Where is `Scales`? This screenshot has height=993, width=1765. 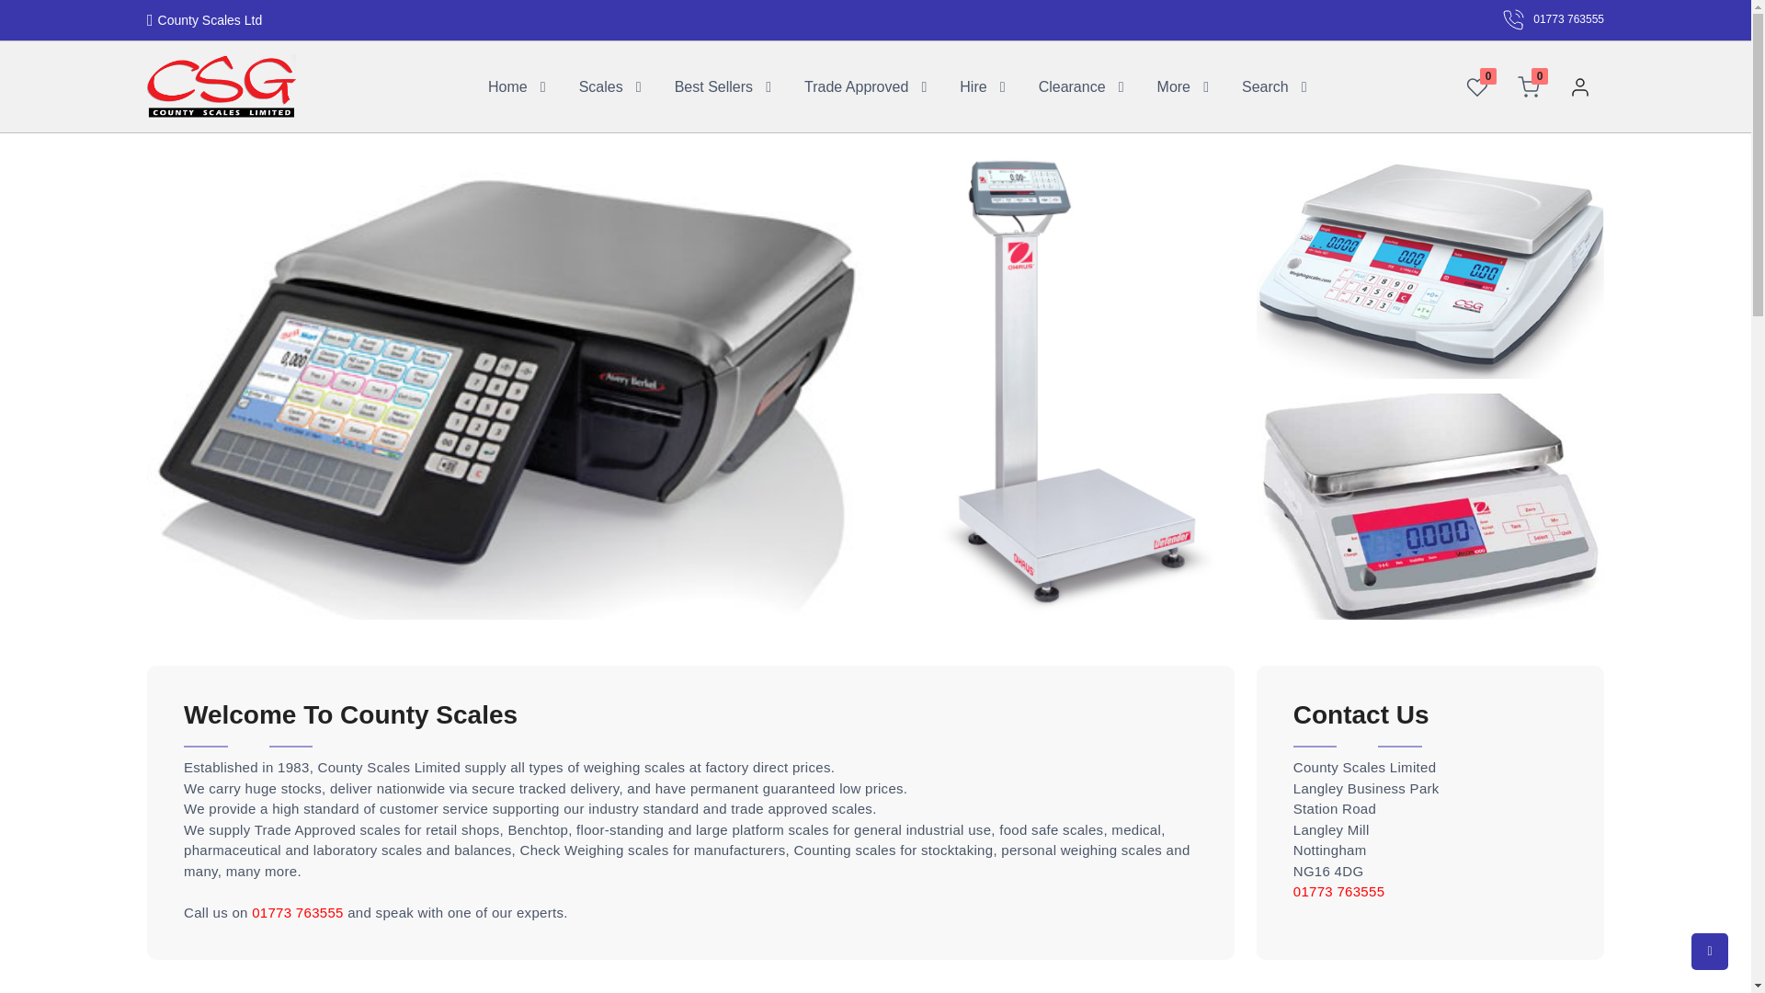
Scales is located at coordinates (599, 86).